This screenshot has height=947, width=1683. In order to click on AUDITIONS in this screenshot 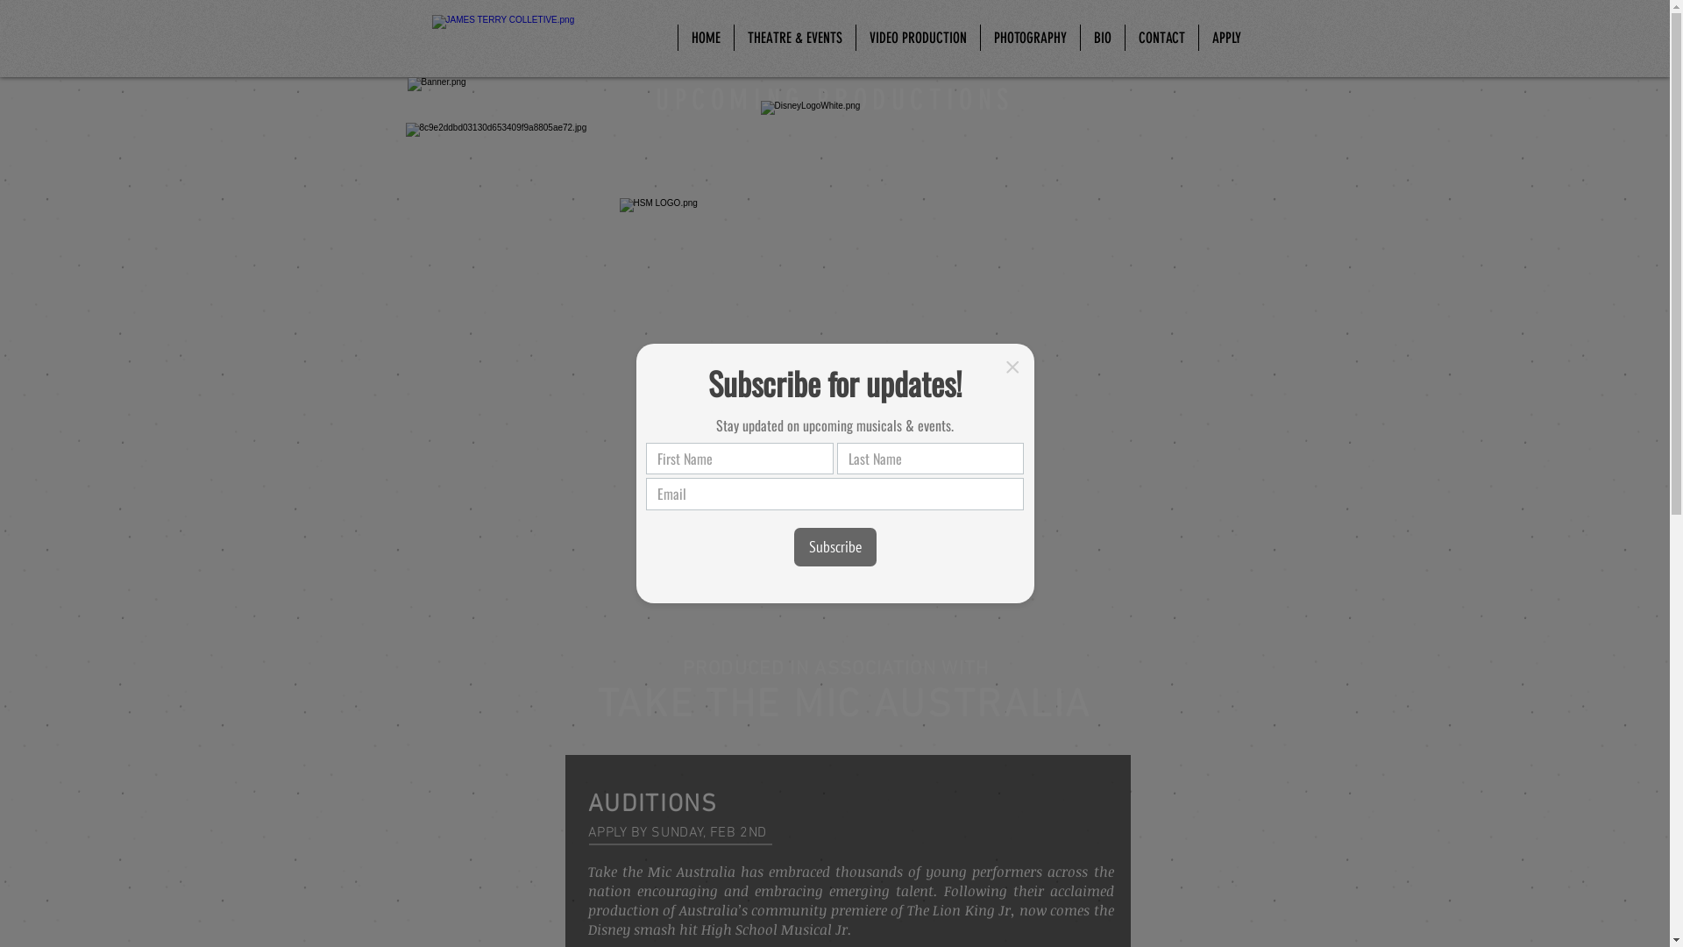, I will do `click(652, 805)`.